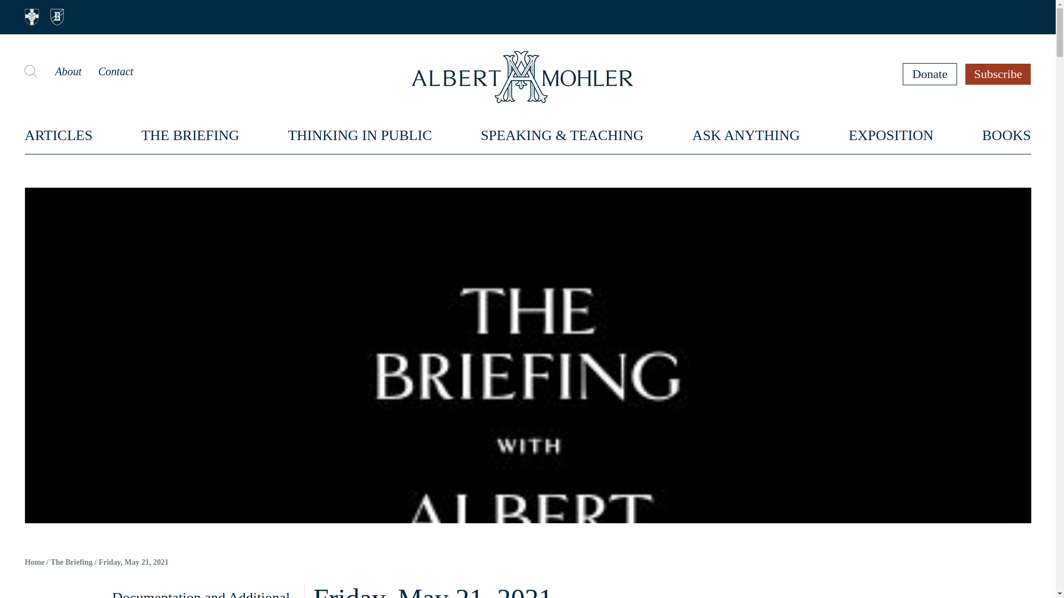 Image resolution: width=1064 pixels, height=598 pixels. Describe the element at coordinates (34, 563) in the screenshot. I see `Home` at that location.